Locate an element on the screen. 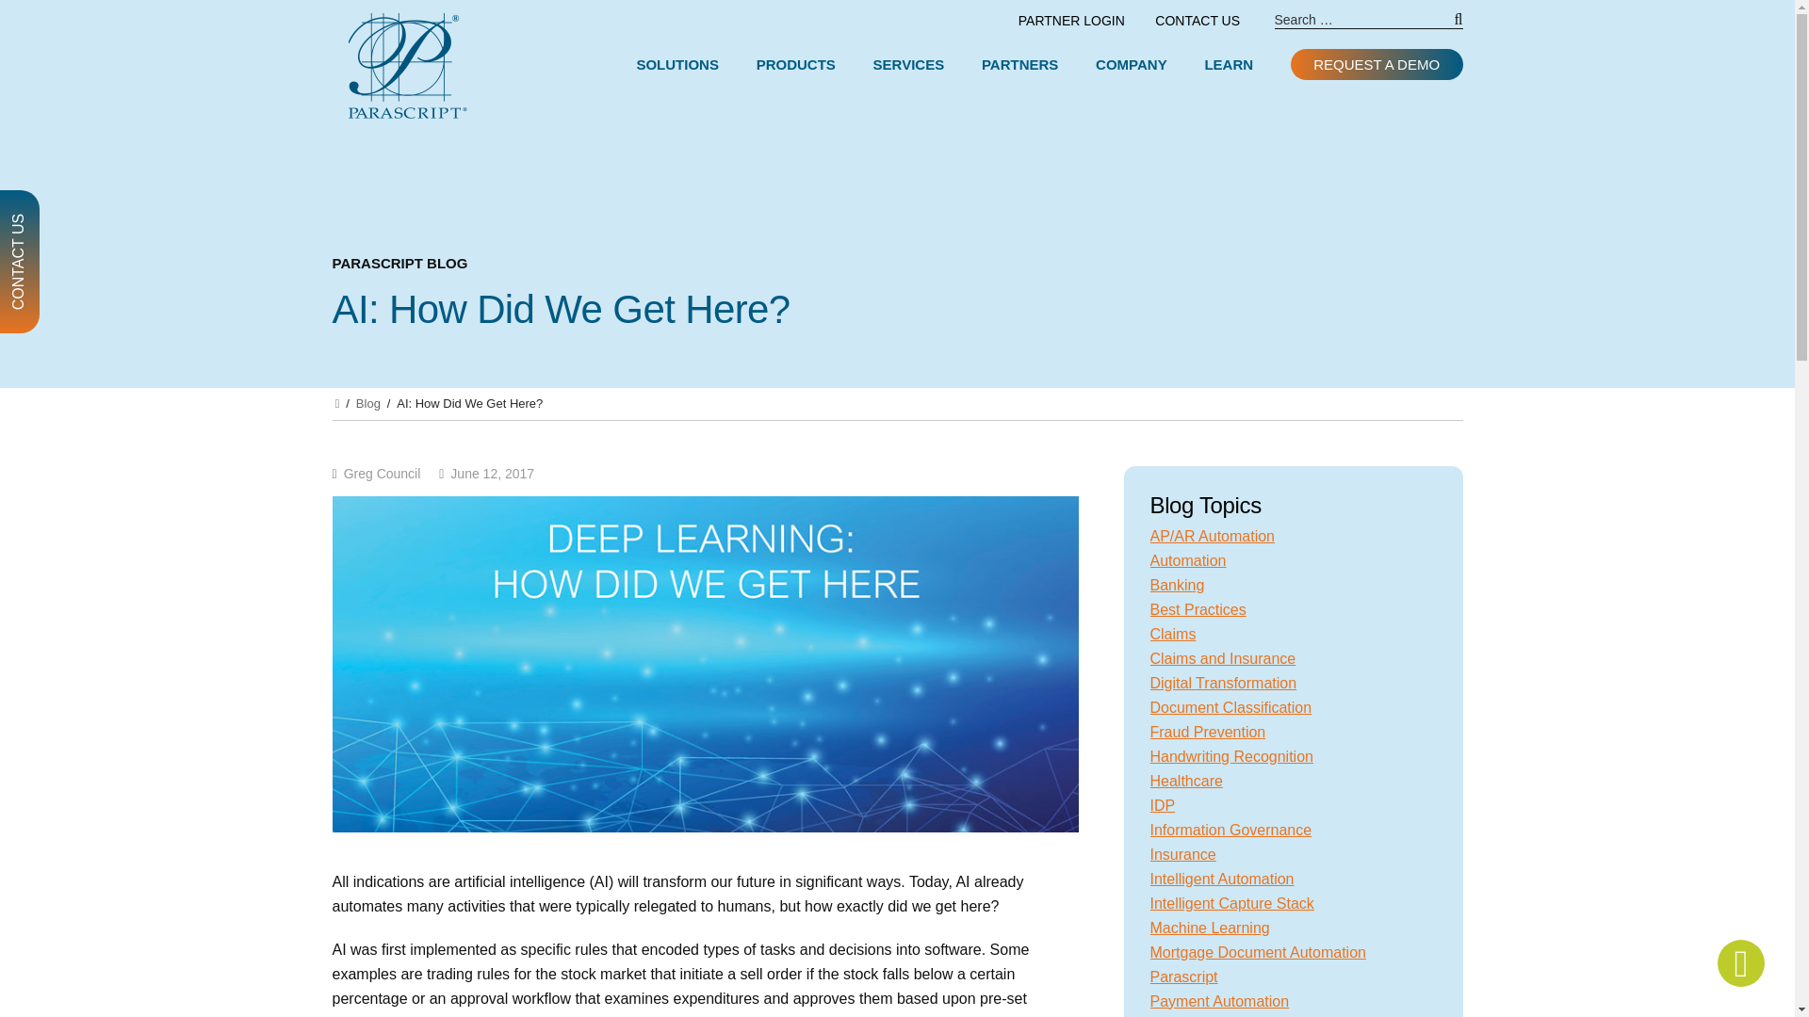 This screenshot has width=1809, height=1017. Search is located at coordinates (1447, 26).